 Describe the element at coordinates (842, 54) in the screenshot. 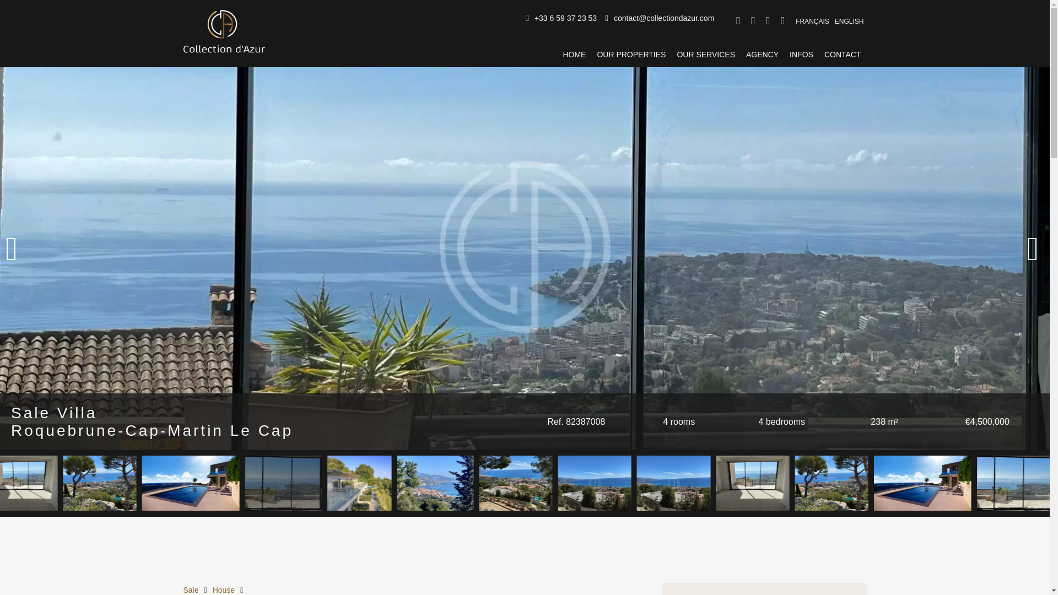

I see `CONTACT` at that location.